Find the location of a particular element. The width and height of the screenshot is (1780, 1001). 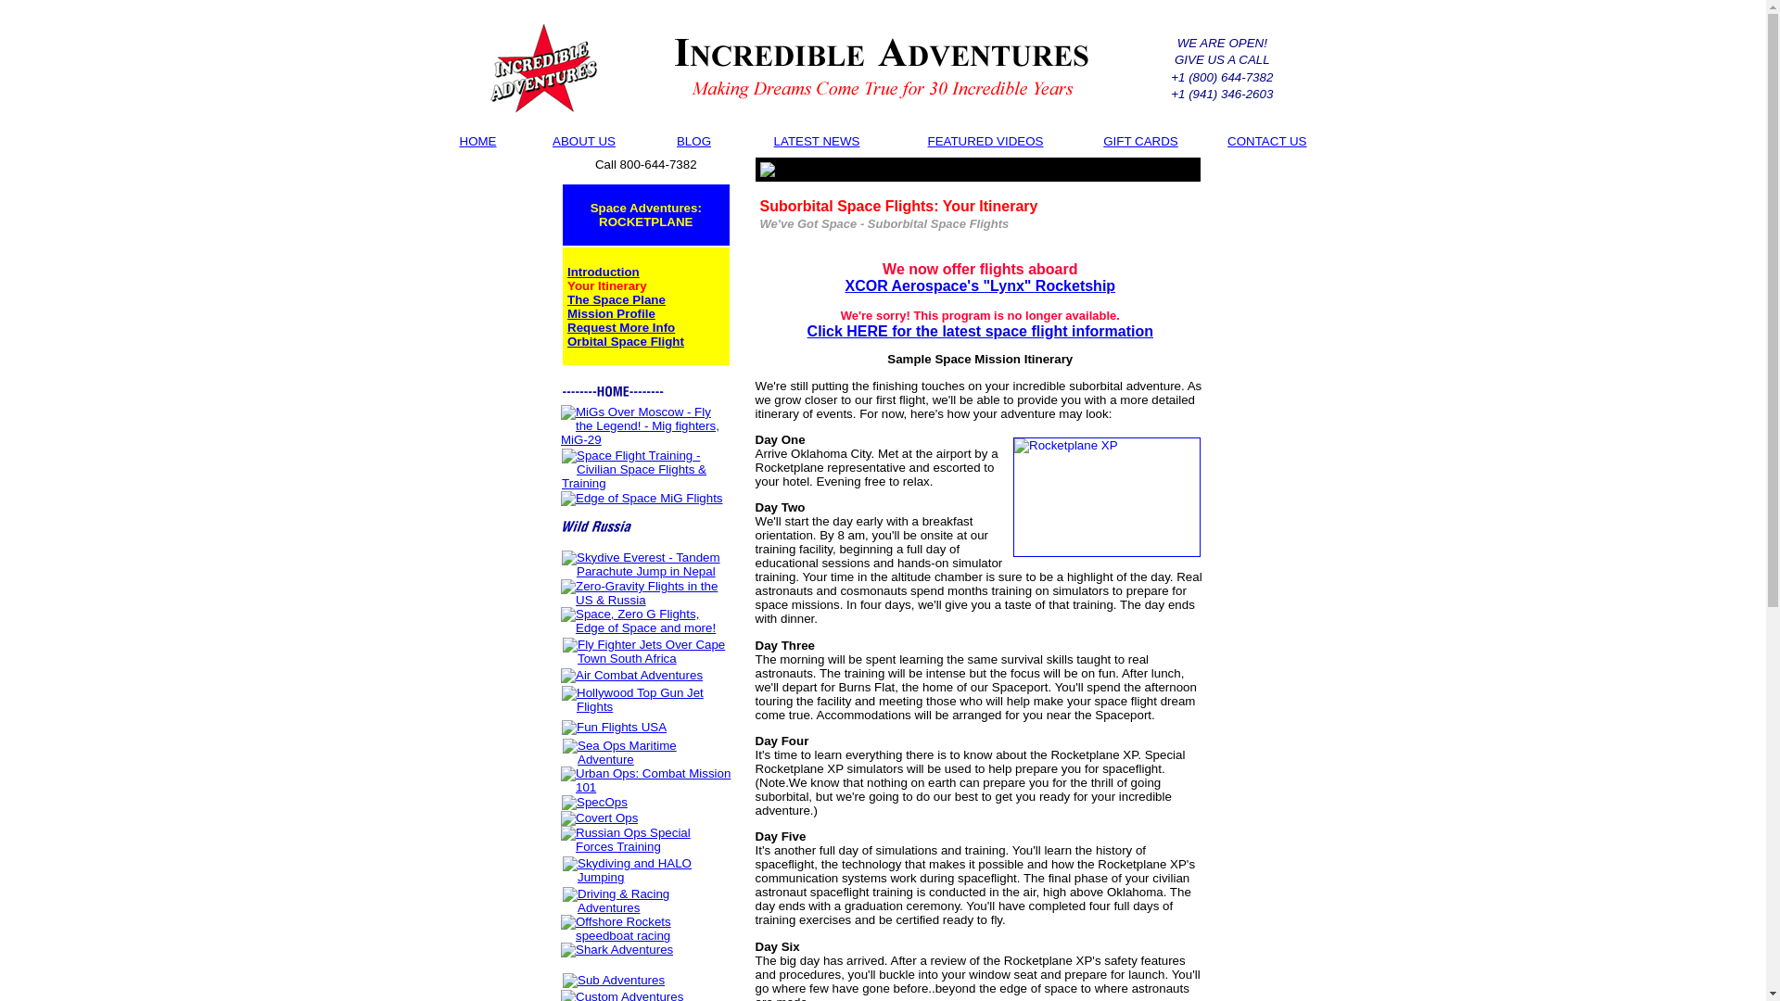

The Space Plane is located at coordinates (617, 299).